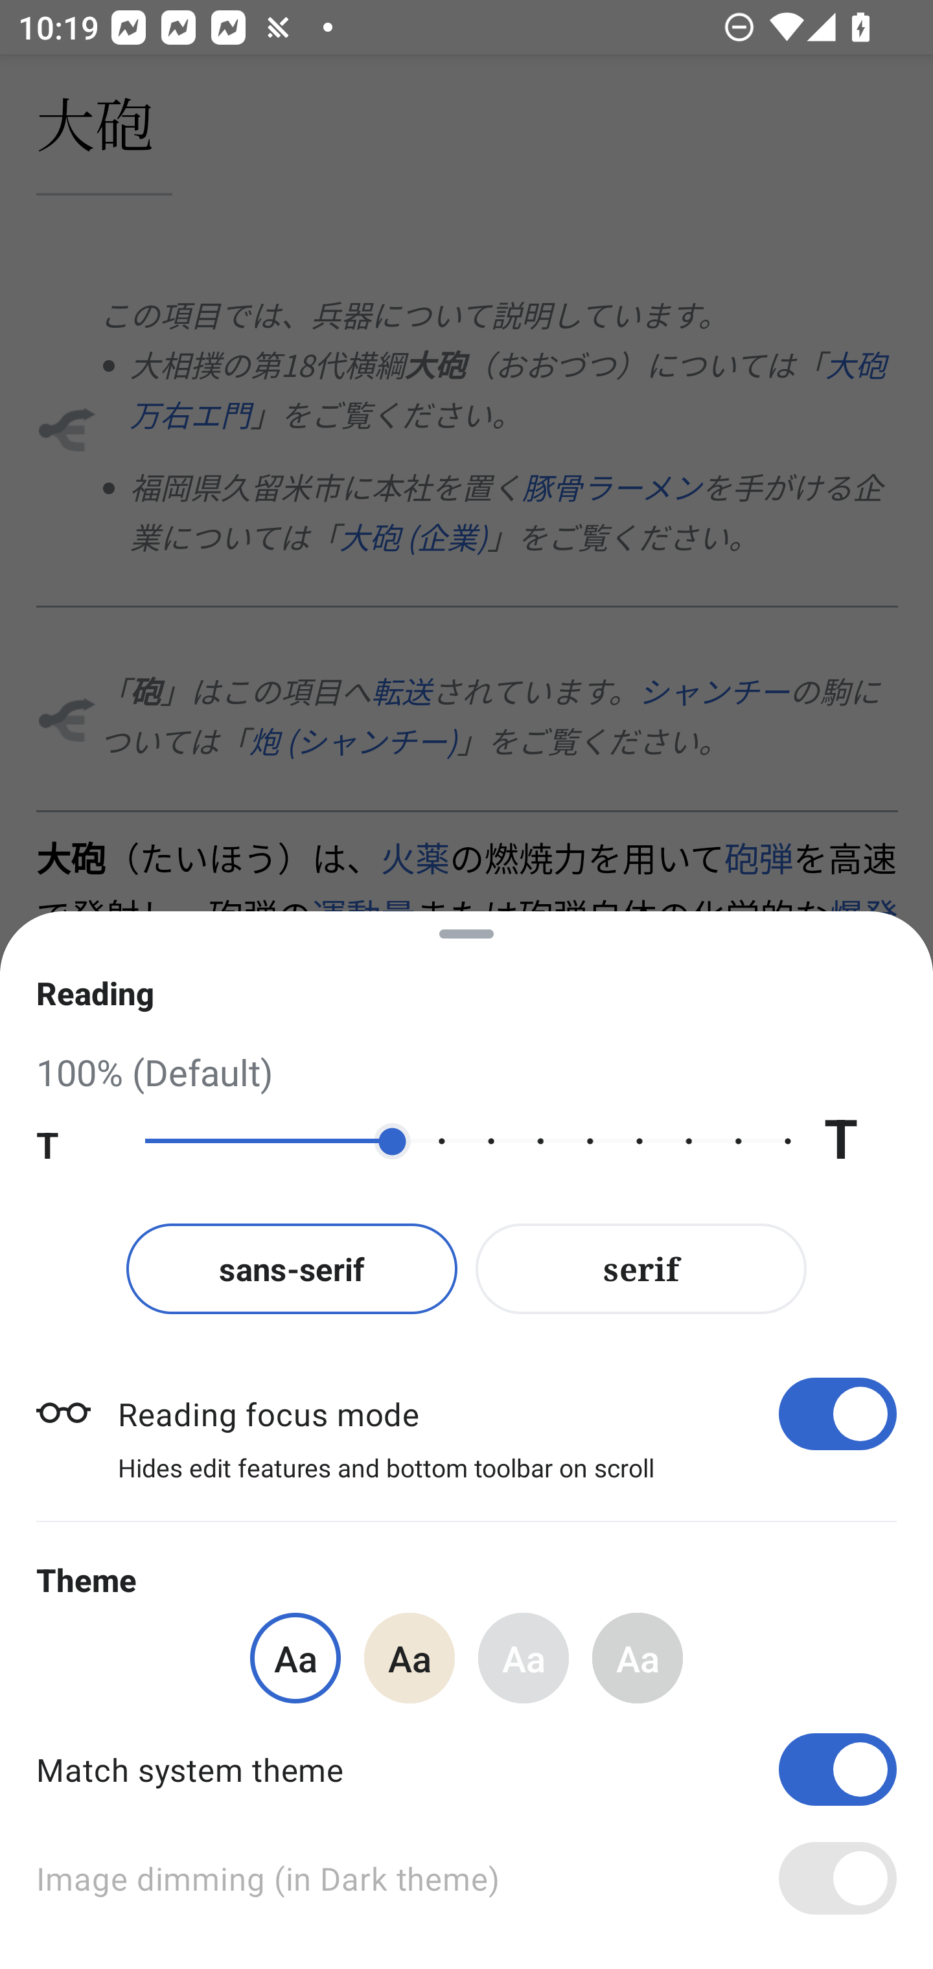 This screenshot has height=1969, width=933. What do you see at coordinates (292, 1268) in the screenshot?
I see `sans-serif` at bounding box center [292, 1268].